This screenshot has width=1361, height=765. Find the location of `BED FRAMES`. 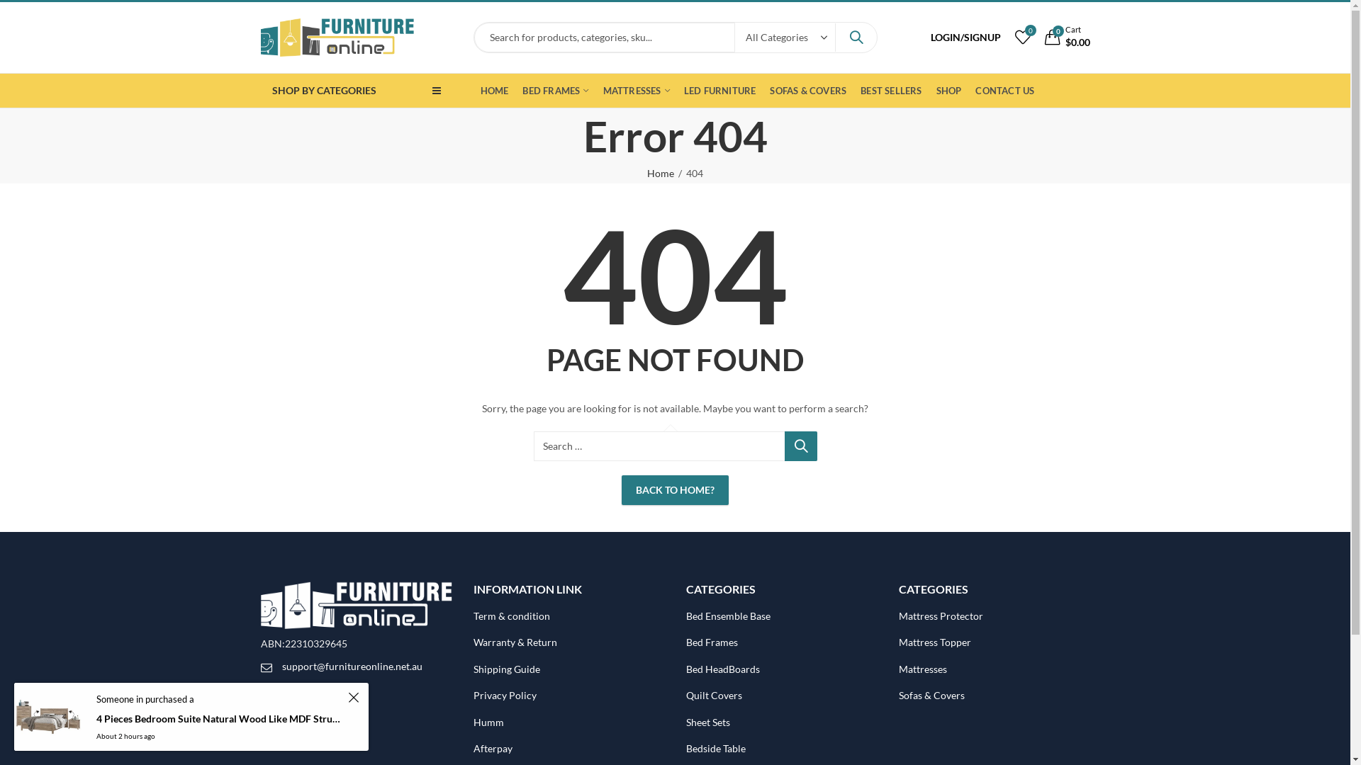

BED FRAMES is located at coordinates (556, 91).